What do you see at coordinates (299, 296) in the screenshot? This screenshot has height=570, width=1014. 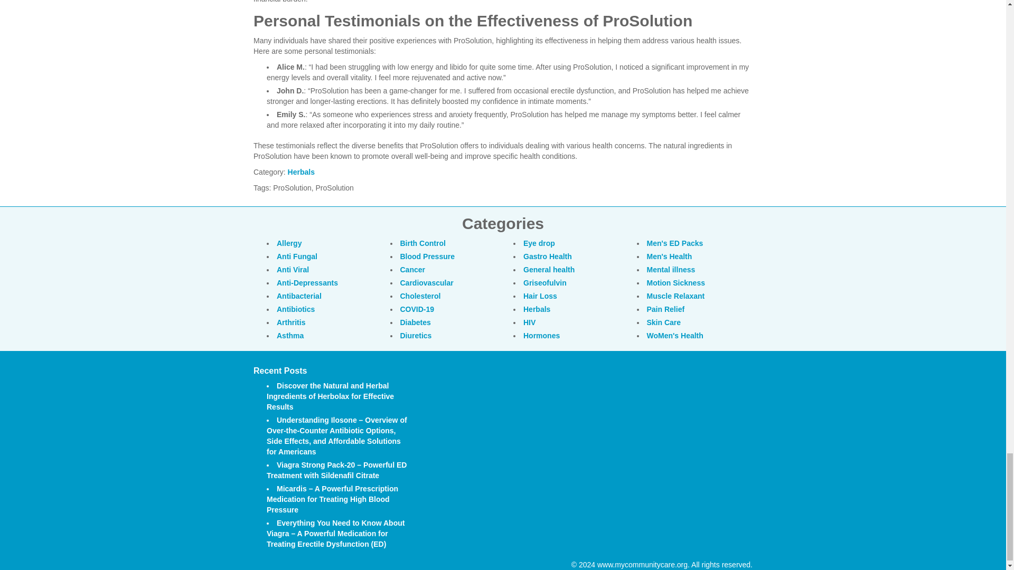 I see `Antibacterial` at bounding box center [299, 296].